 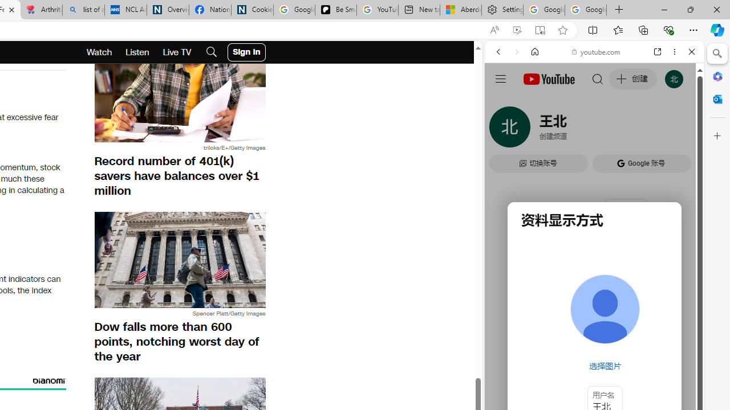 What do you see at coordinates (335, 10) in the screenshot?
I see `Be Smart | creating Science videos | Patreon` at bounding box center [335, 10].